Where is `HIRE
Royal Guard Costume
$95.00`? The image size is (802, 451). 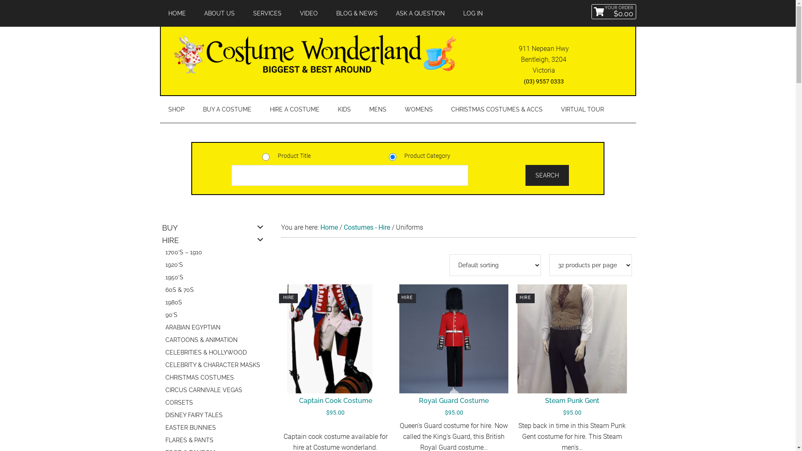 HIRE
Royal Guard Costume
$95.00 is located at coordinates (454, 352).